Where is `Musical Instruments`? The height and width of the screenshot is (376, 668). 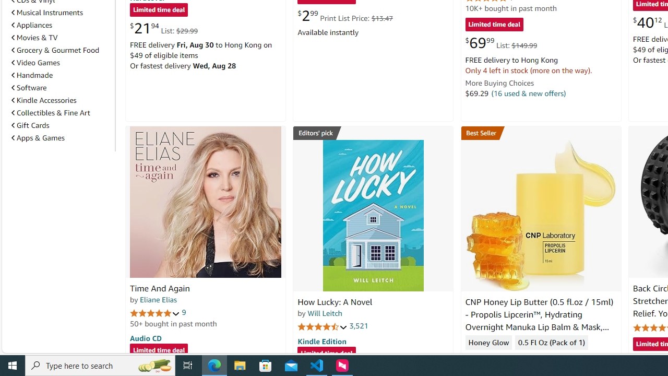
Musical Instruments is located at coordinates (47, 13).